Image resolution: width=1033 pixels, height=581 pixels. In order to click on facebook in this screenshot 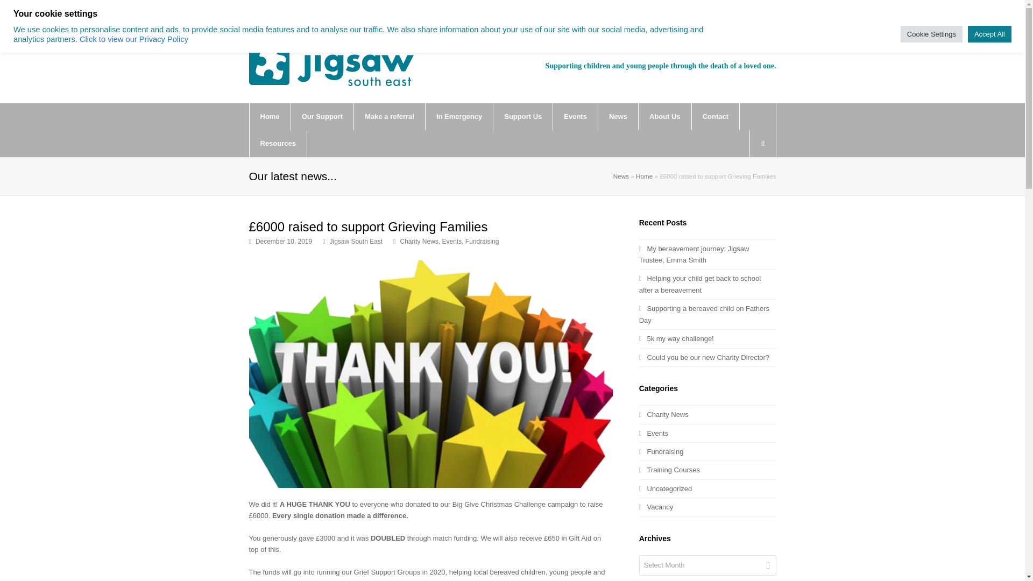, I will do `click(279, 17)`.